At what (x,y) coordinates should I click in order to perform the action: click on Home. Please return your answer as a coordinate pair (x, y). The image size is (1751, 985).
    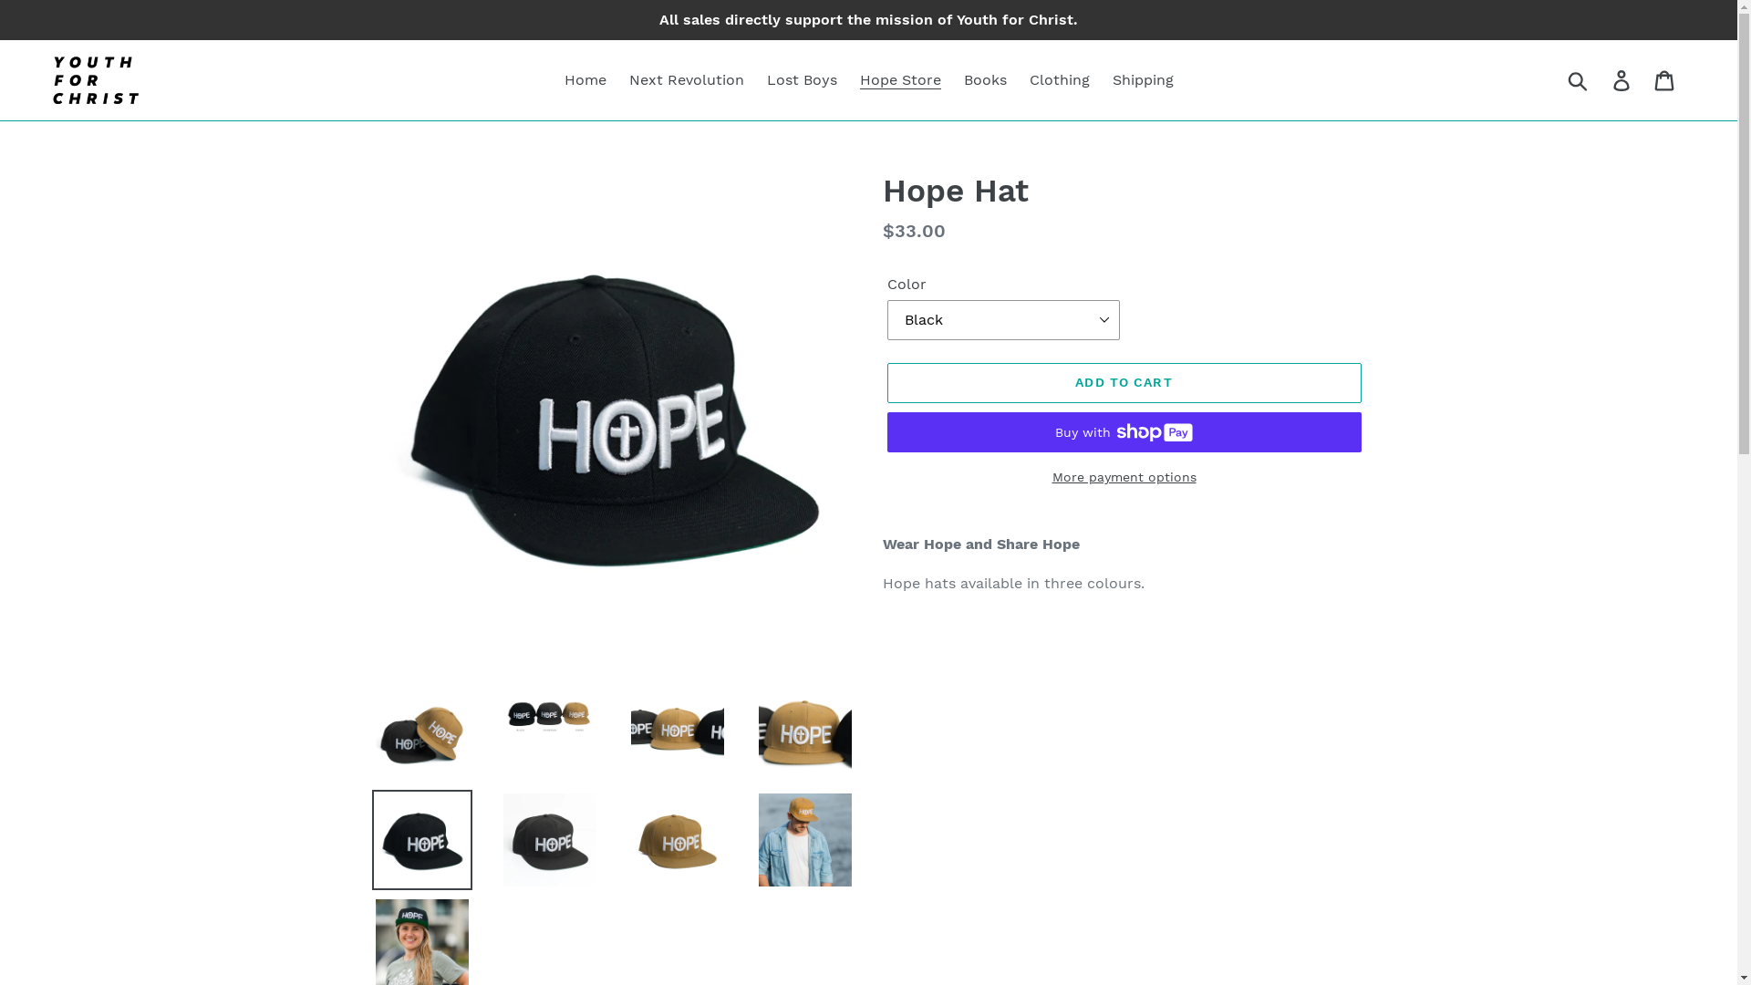
    Looking at the image, I should click on (585, 80).